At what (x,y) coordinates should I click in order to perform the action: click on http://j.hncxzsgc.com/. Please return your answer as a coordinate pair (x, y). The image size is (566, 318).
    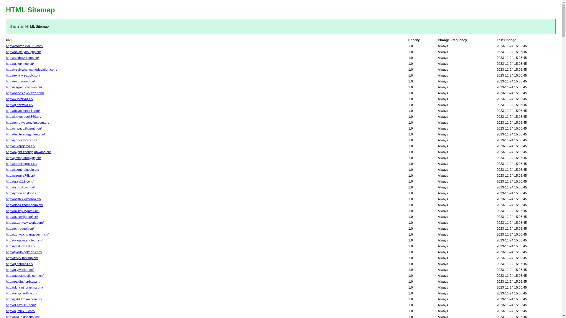
    Looking at the image, I should click on (22, 140).